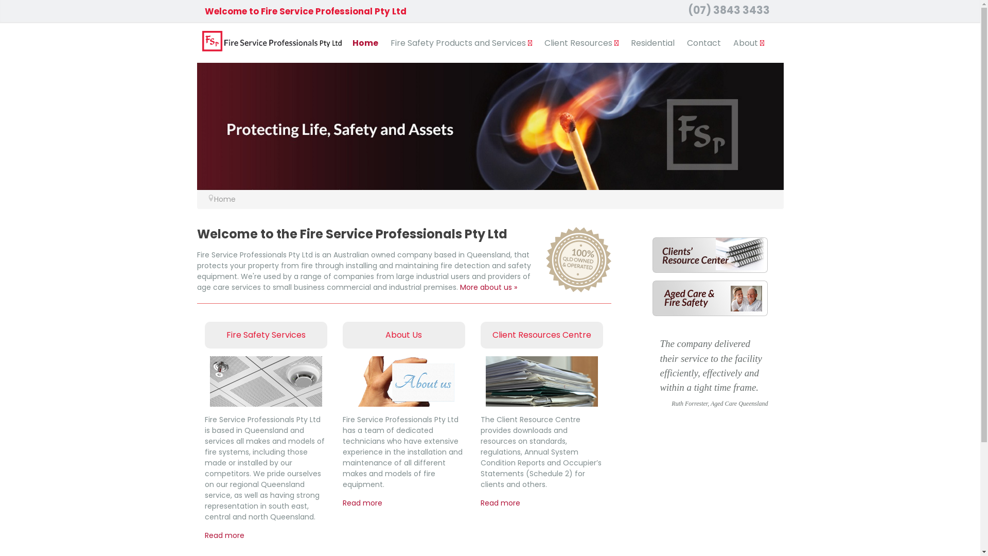 Image resolution: width=988 pixels, height=556 pixels. I want to click on Residential, so click(652, 43).